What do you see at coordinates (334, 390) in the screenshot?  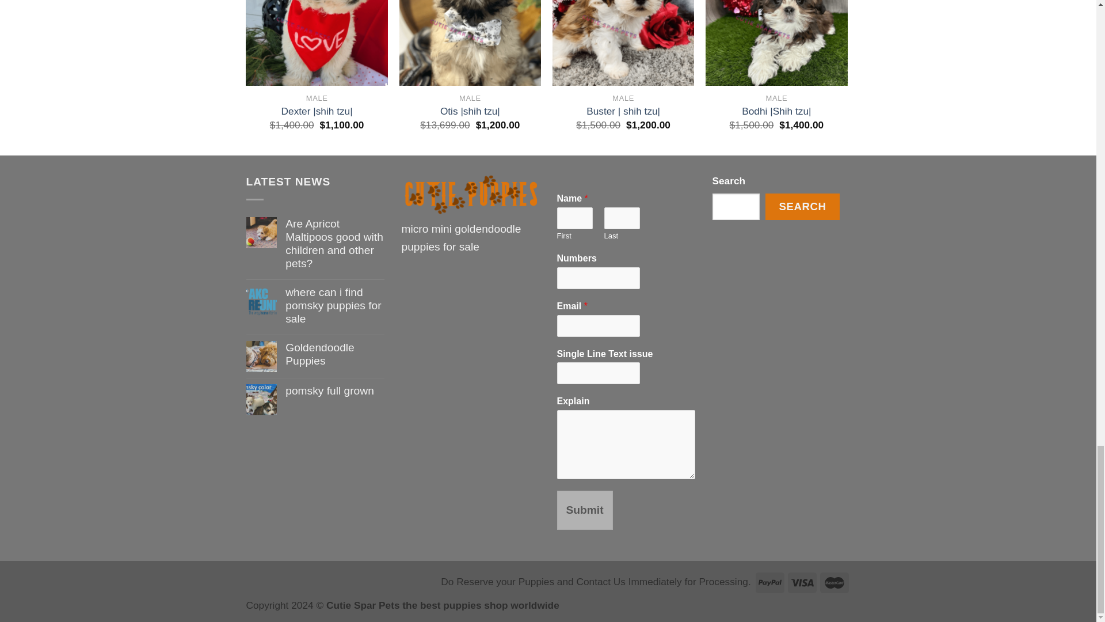 I see `pomsky full grown` at bounding box center [334, 390].